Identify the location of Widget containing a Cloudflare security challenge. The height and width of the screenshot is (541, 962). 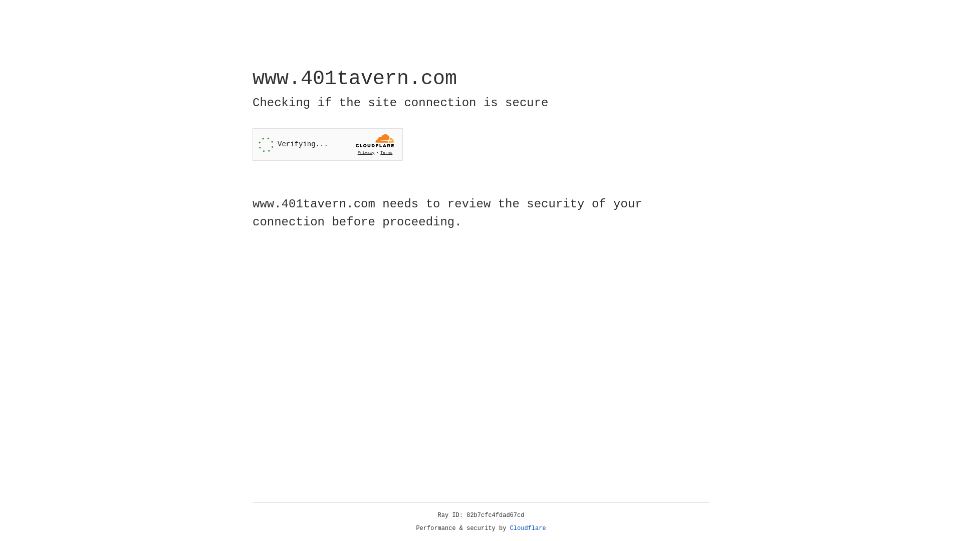
(328, 144).